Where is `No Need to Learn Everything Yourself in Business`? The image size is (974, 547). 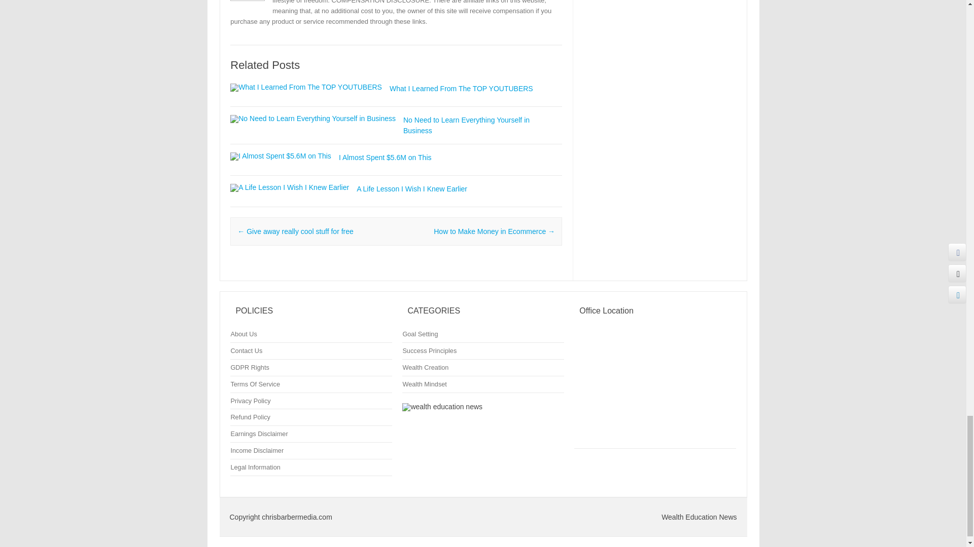
No Need to Learn Everything Yourself in Business is located at coordinates (312, 118).